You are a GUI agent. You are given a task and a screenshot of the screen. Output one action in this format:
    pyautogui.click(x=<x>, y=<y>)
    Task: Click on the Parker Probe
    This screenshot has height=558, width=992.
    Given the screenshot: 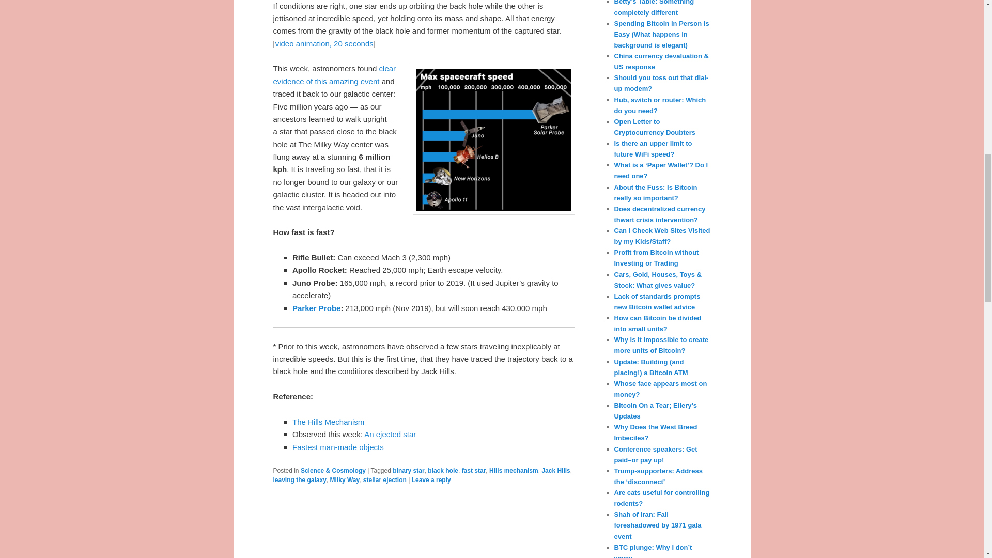 What is the action you would take?
    pyautogui.click(x=316, y=308)
    